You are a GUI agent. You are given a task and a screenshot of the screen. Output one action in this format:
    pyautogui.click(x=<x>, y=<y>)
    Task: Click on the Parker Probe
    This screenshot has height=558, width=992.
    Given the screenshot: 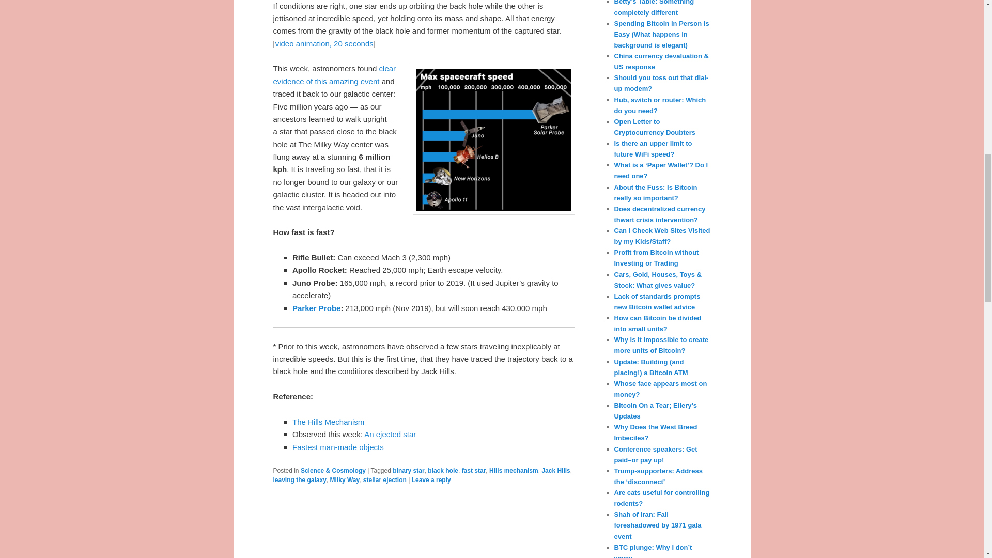 What is the action you would take?
    pyautogui.click(x=316, y=308)
    